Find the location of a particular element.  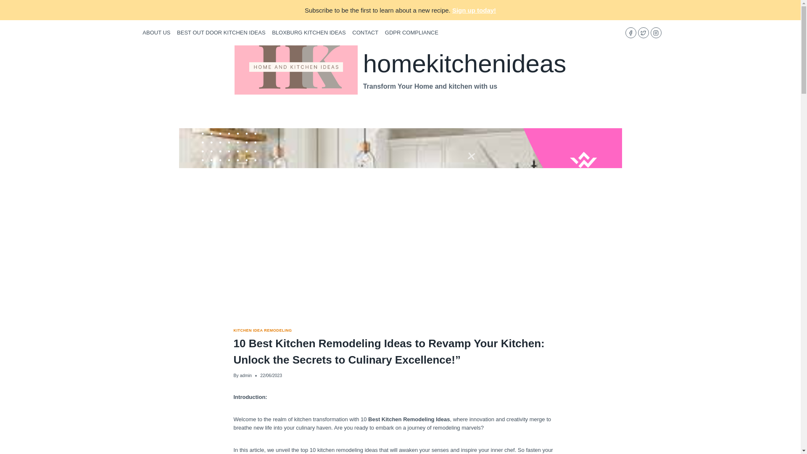

BEST OUT DOOR KITCHEN IDEAS is located at coordinates (221, 33).